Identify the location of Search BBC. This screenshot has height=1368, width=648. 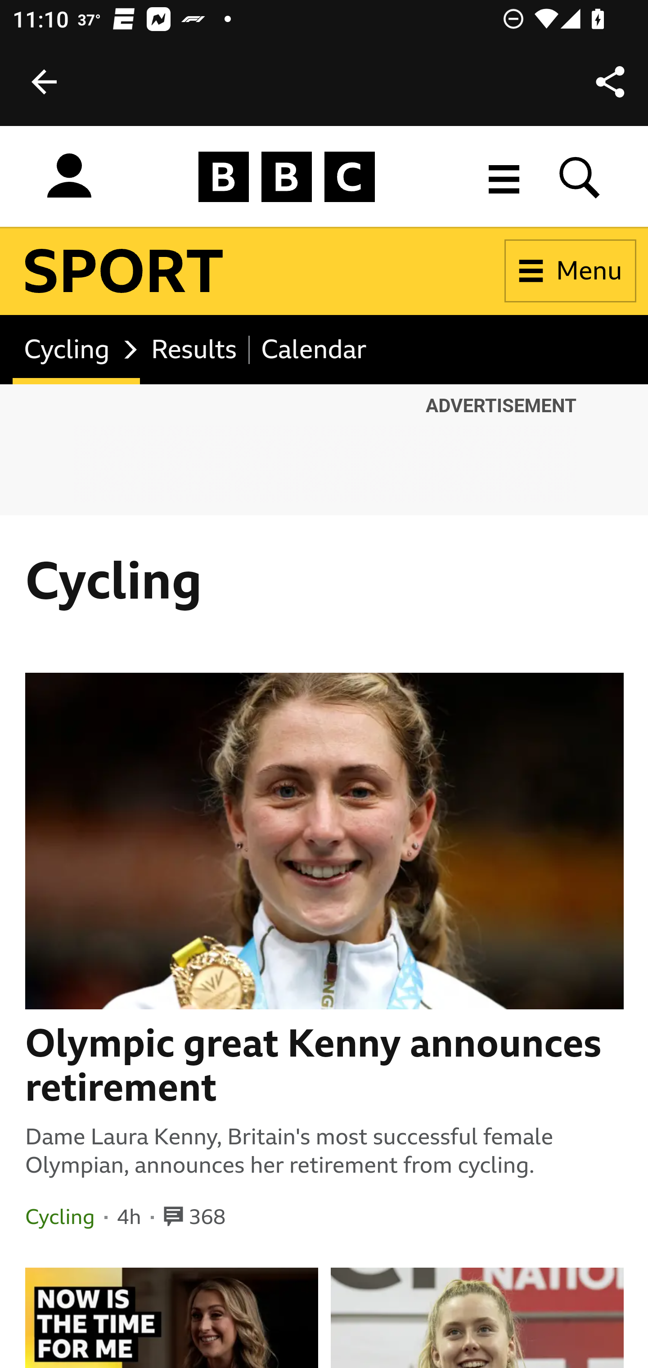
(580, 176).